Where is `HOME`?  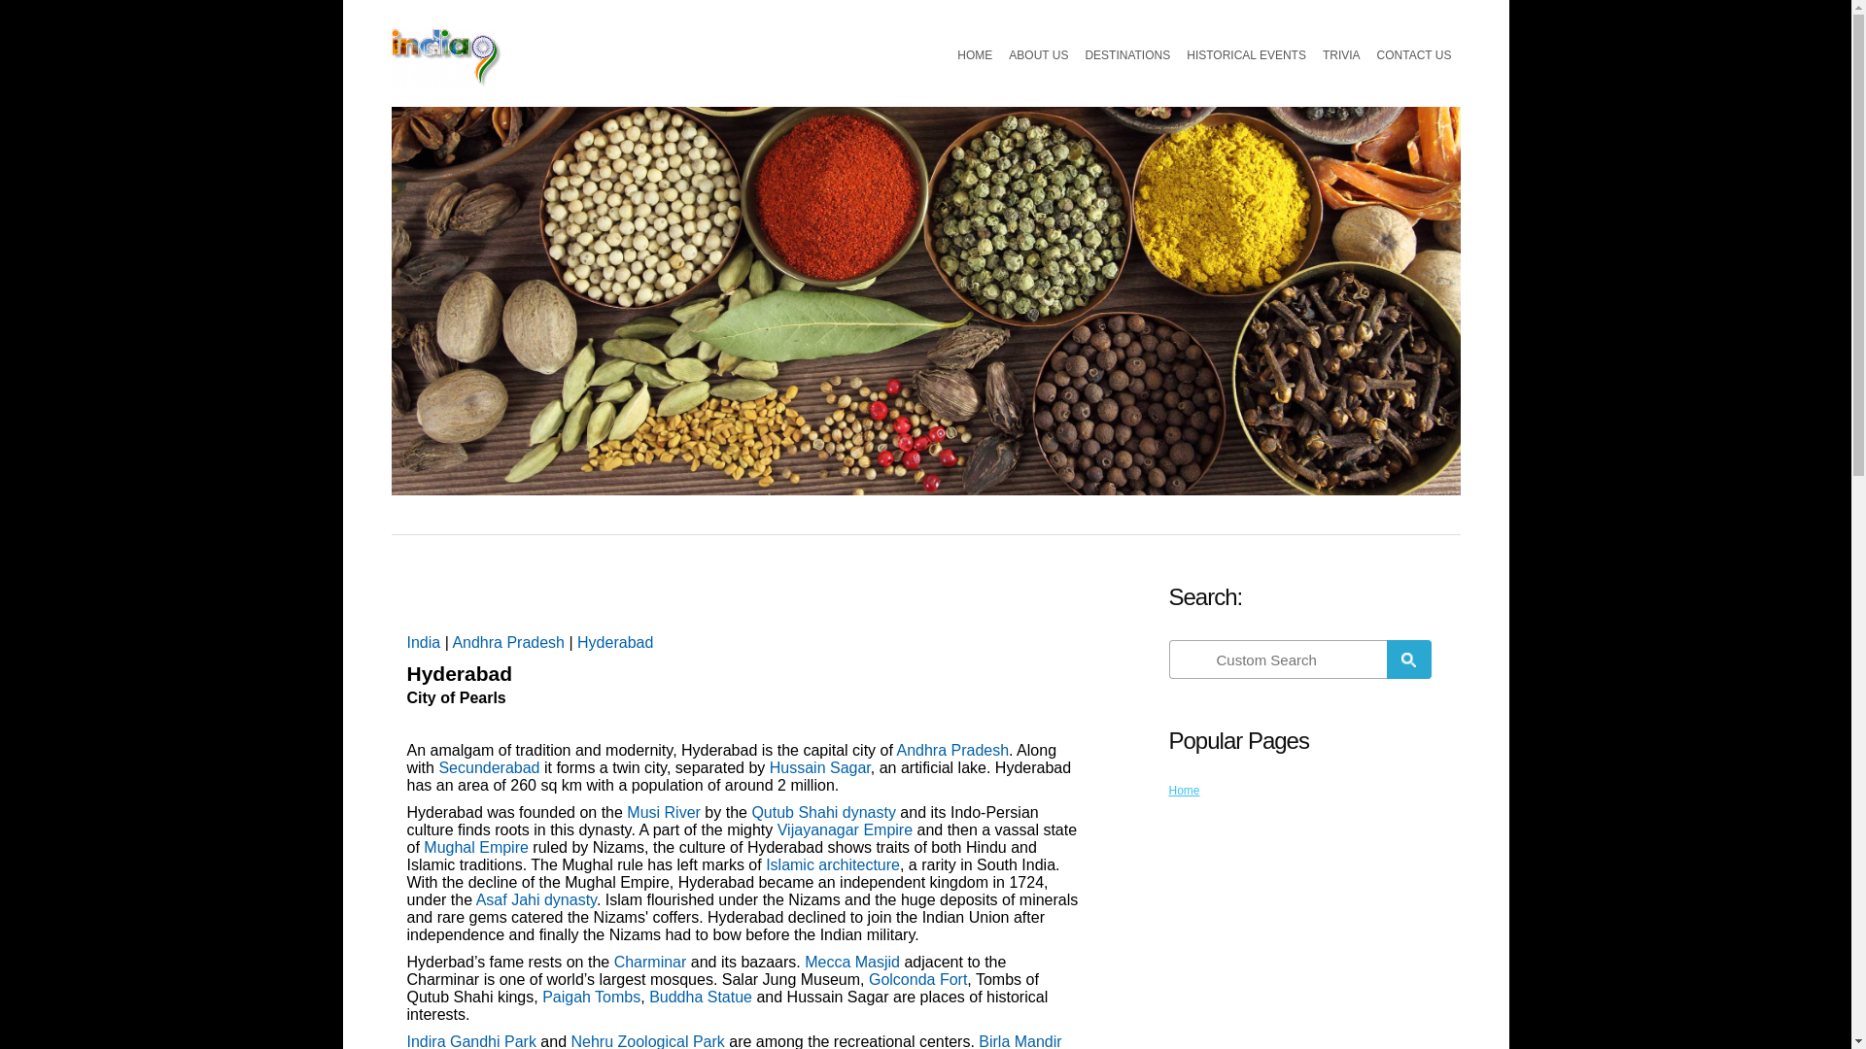 HOME is located at coordinates (975, 54).